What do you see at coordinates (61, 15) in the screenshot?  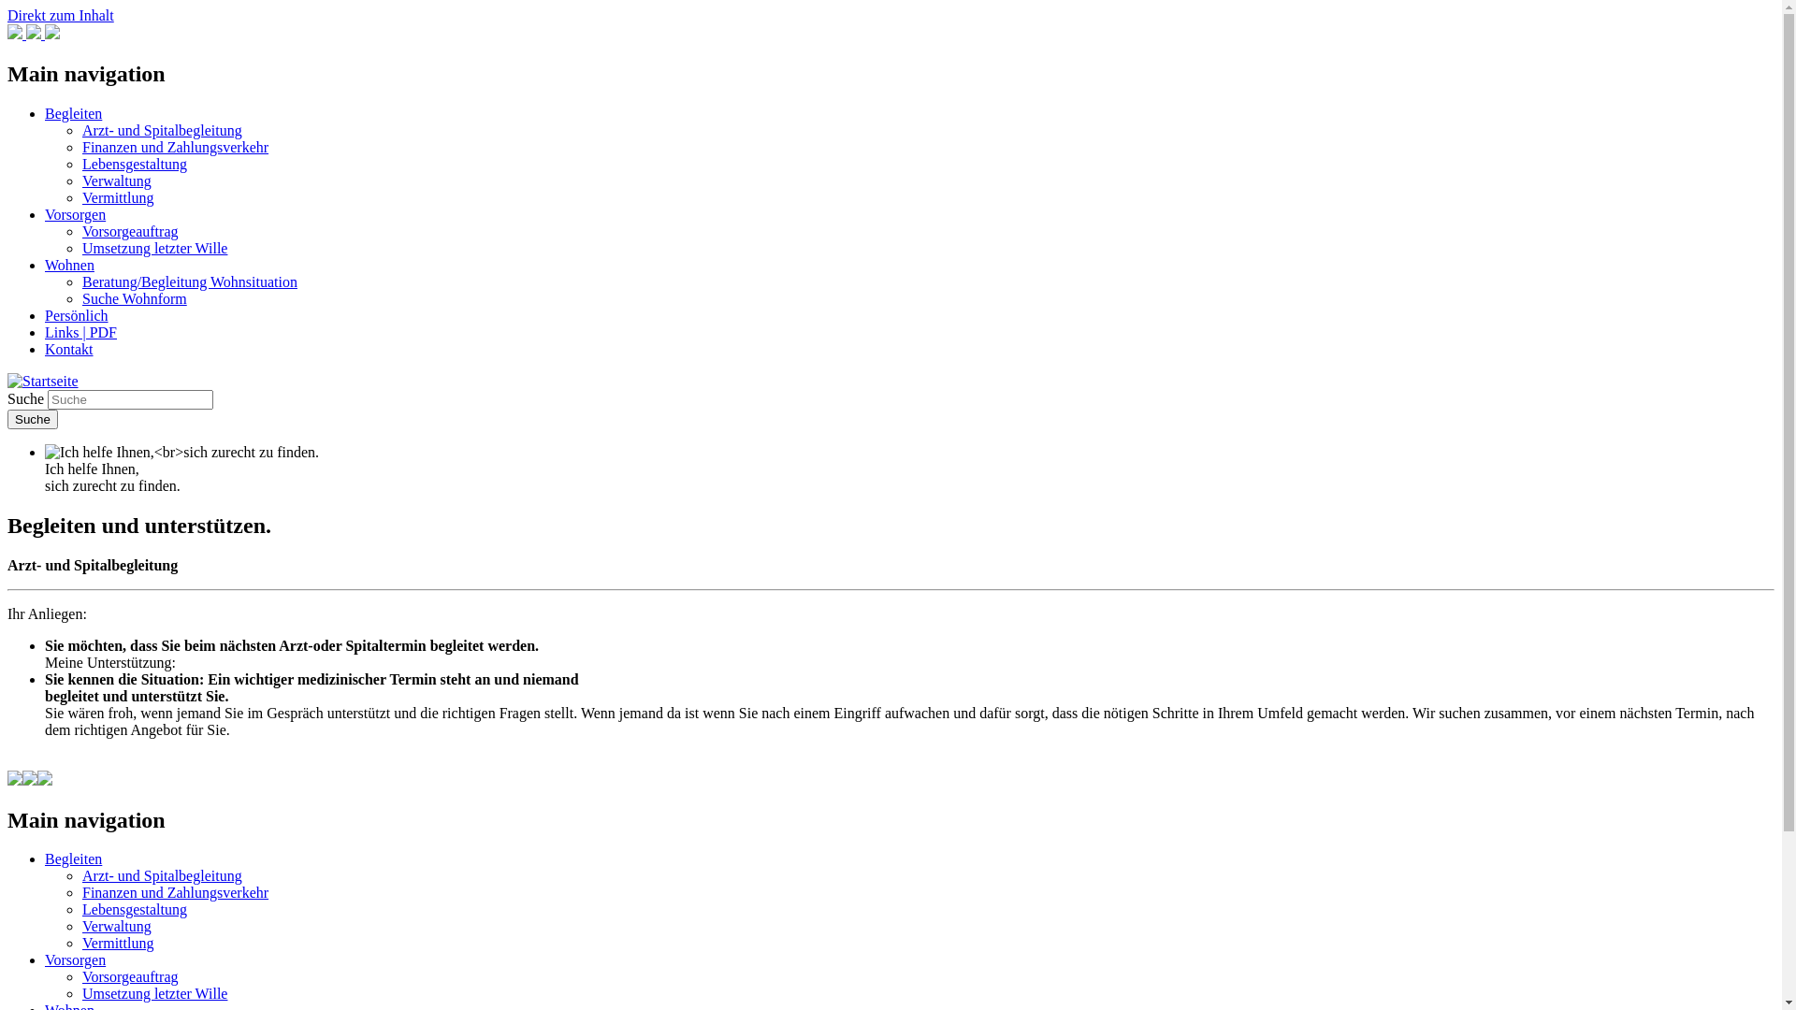 I see `Direkt zum Inhalt` at bounding box center [61, 15].